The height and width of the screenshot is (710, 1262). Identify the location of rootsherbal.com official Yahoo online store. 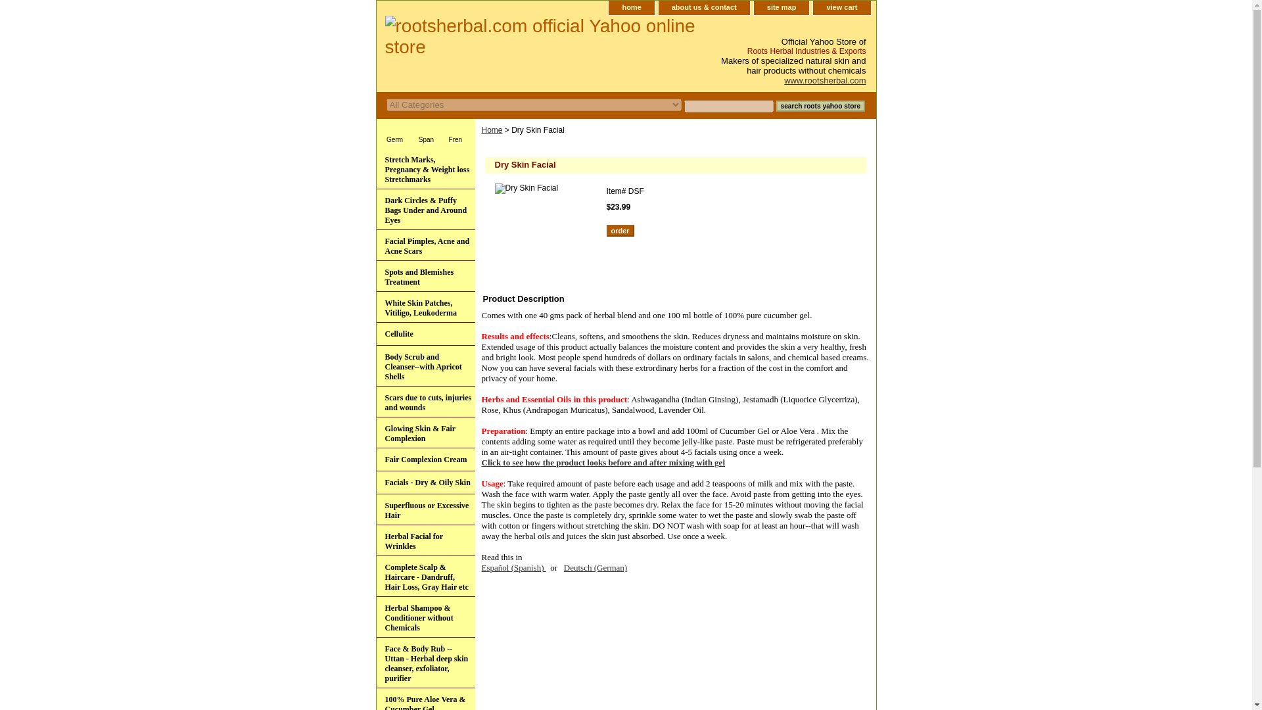
(540, 38).